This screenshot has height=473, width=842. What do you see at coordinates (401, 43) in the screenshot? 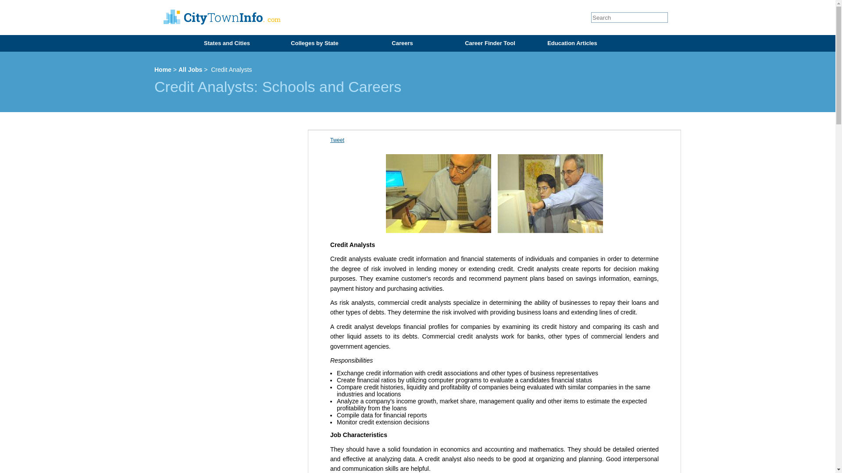
I see `Careers` at bounding box center [401, 43].